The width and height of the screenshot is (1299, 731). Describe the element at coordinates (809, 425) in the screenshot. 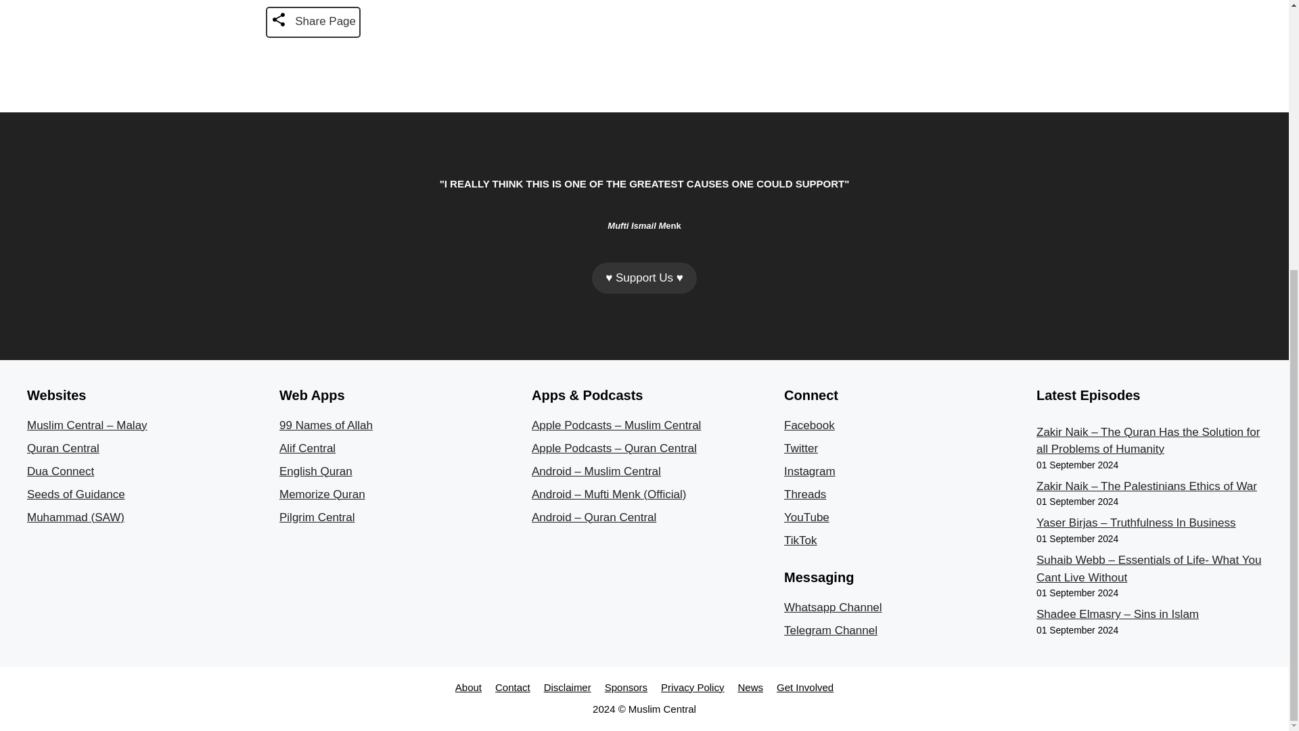

I see `Facebook` at that location.